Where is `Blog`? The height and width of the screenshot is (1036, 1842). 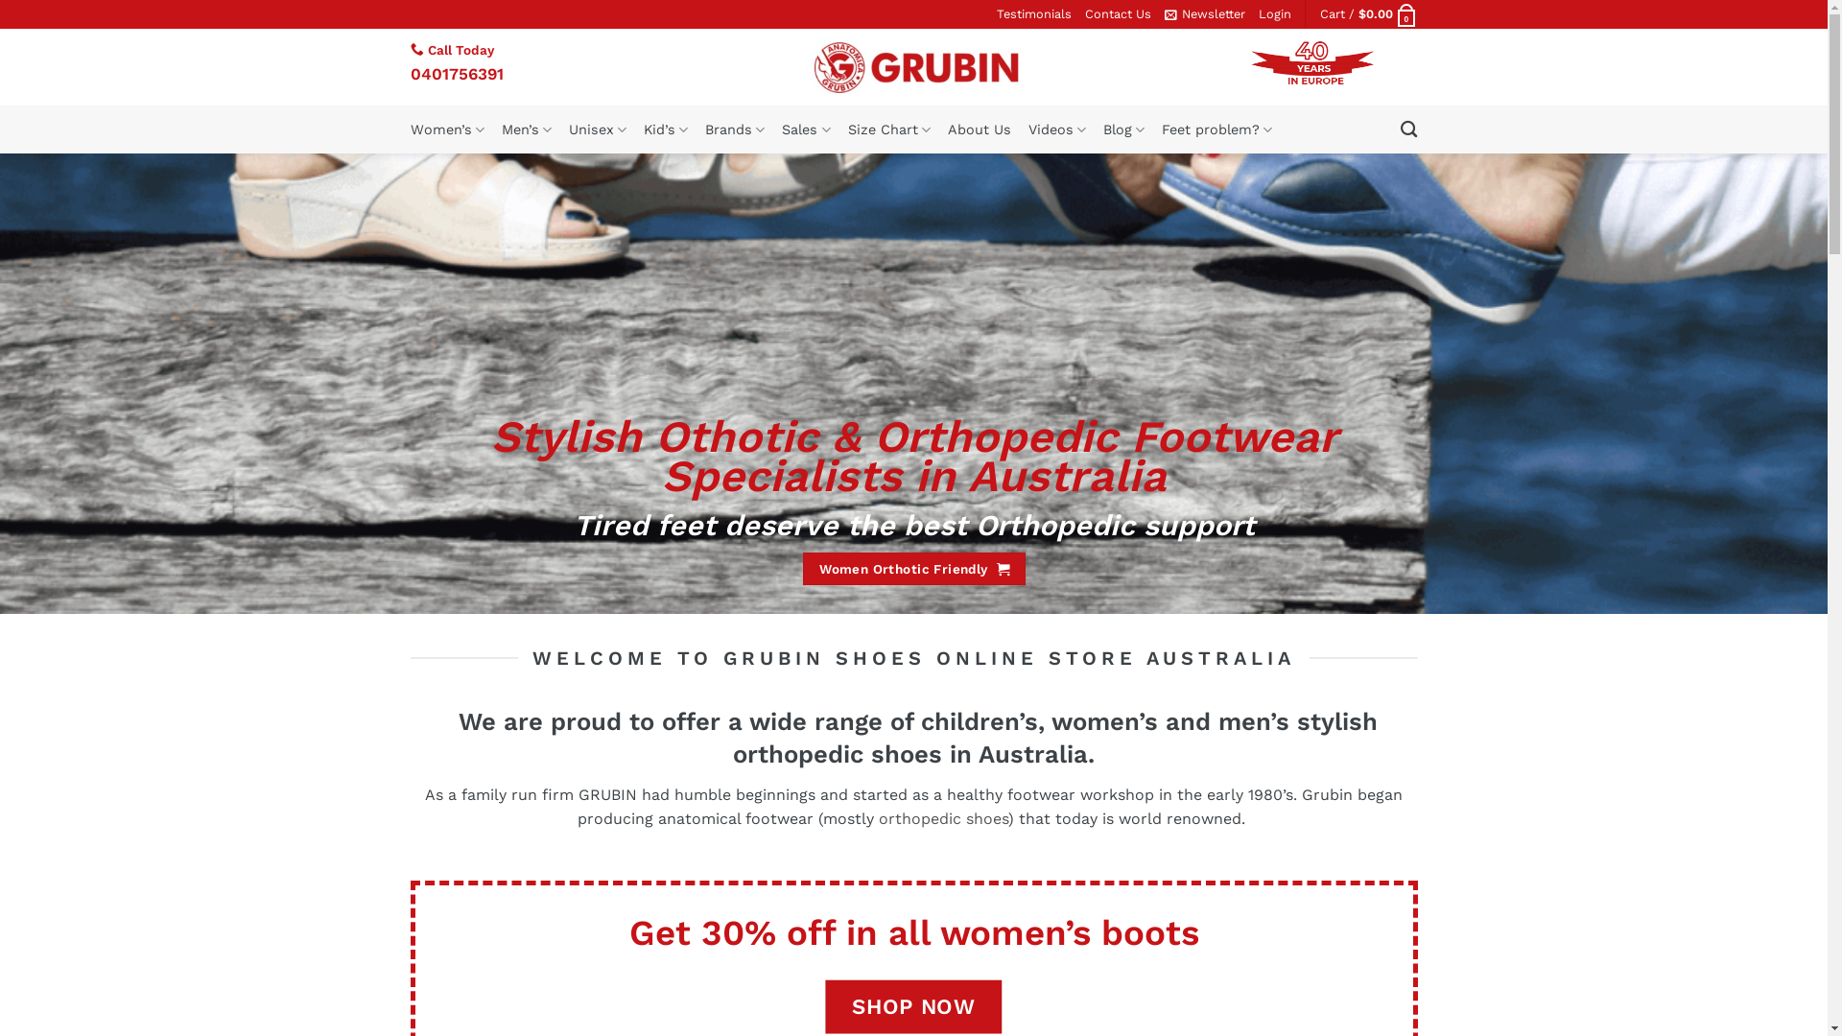
Blog is located at coordinates (1124, 129).